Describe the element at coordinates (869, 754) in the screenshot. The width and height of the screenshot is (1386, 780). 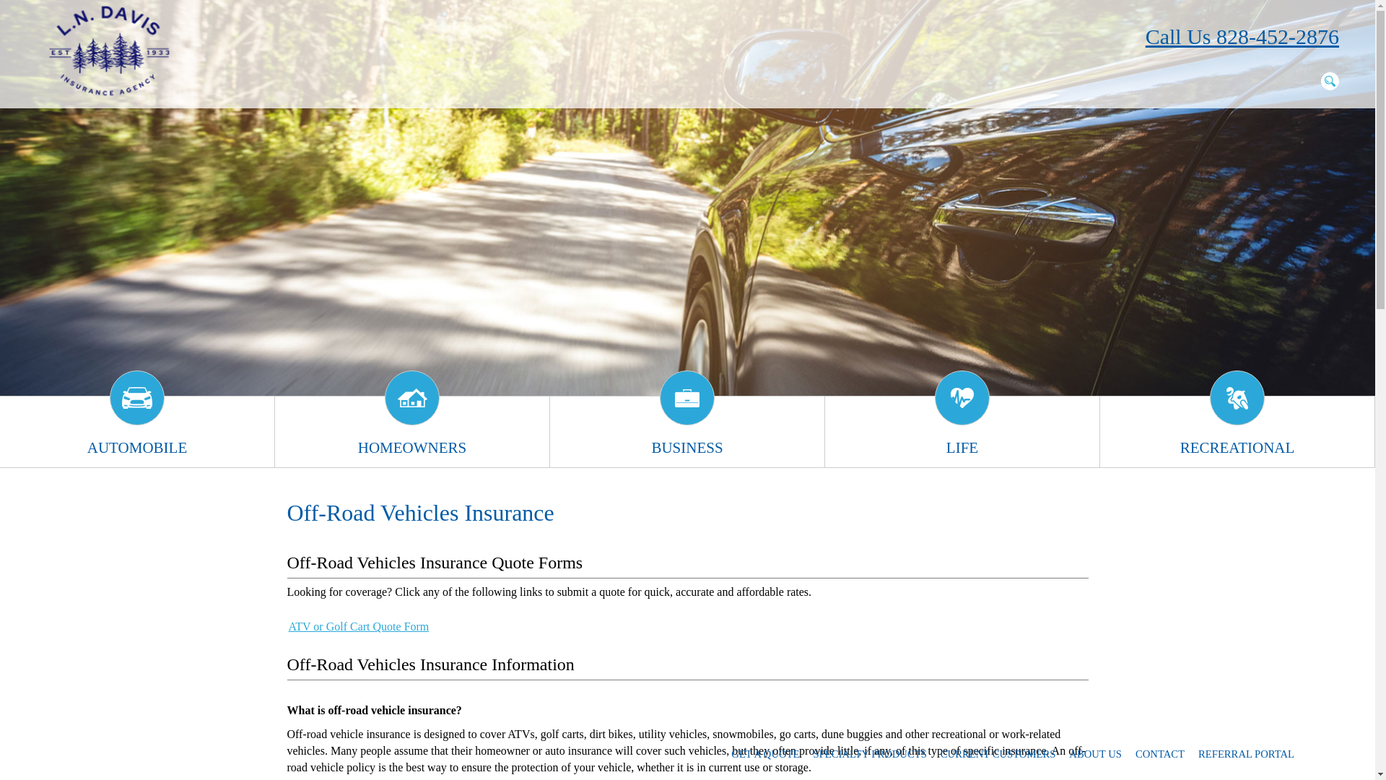
I see `SPECIALTY PRODUCTS` at that location.